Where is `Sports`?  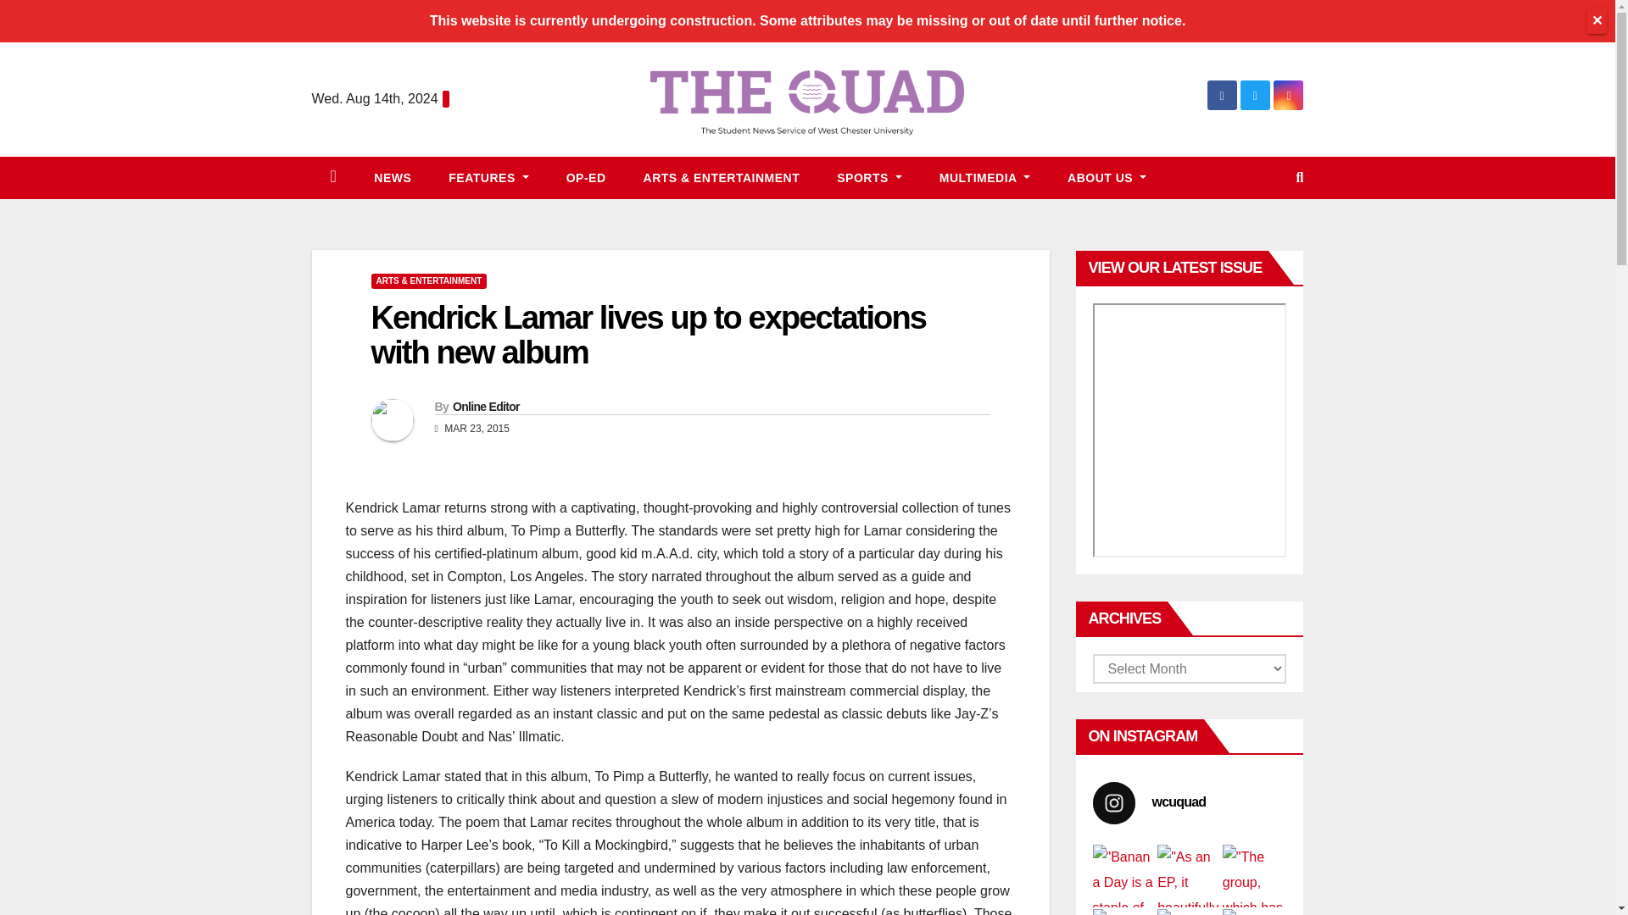 Sports is located at coordinates (870, 178).